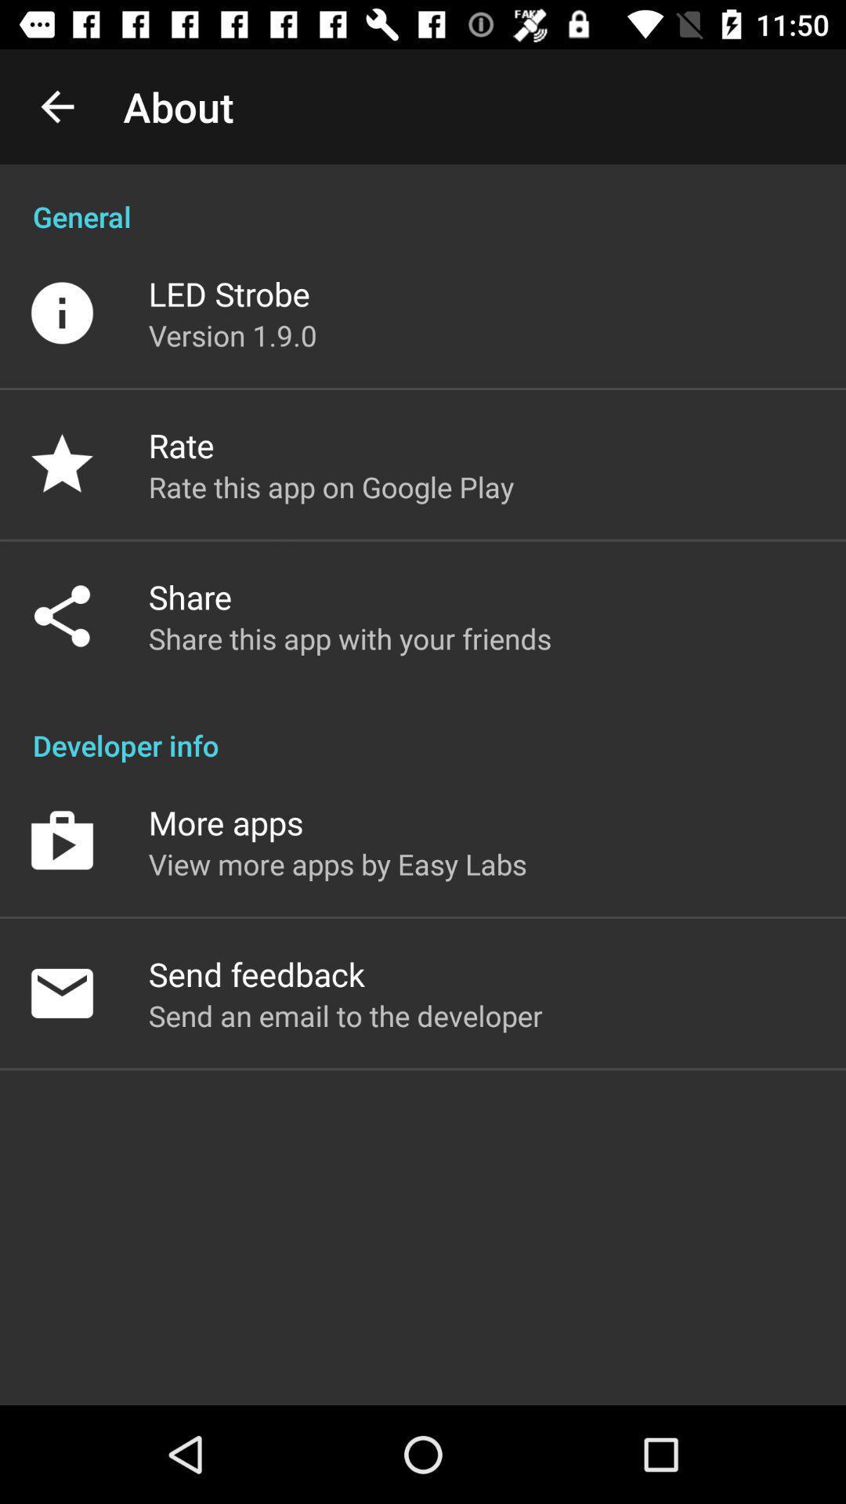 The height and width of the screenshot is (1504, 846). What do you see at coordinates (423, 201) in the screenshot?
I see `open app above the led strobe app` at bounding box center [423, 201].